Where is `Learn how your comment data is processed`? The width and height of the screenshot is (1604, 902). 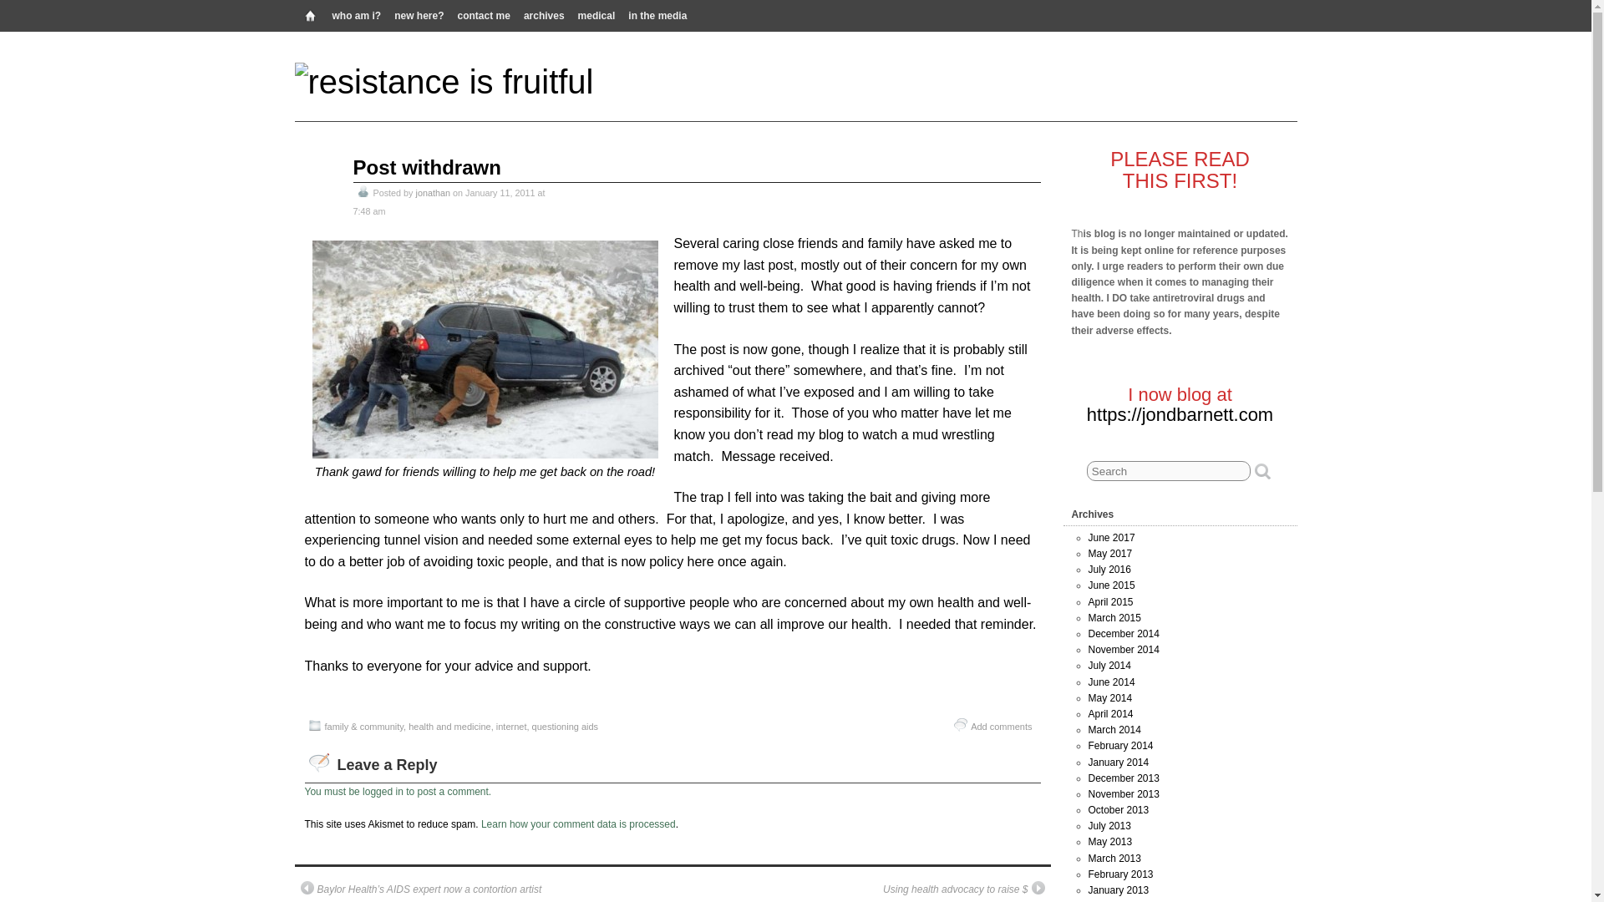 Learn how your comment data is processed is located at coordinates (578, 823).